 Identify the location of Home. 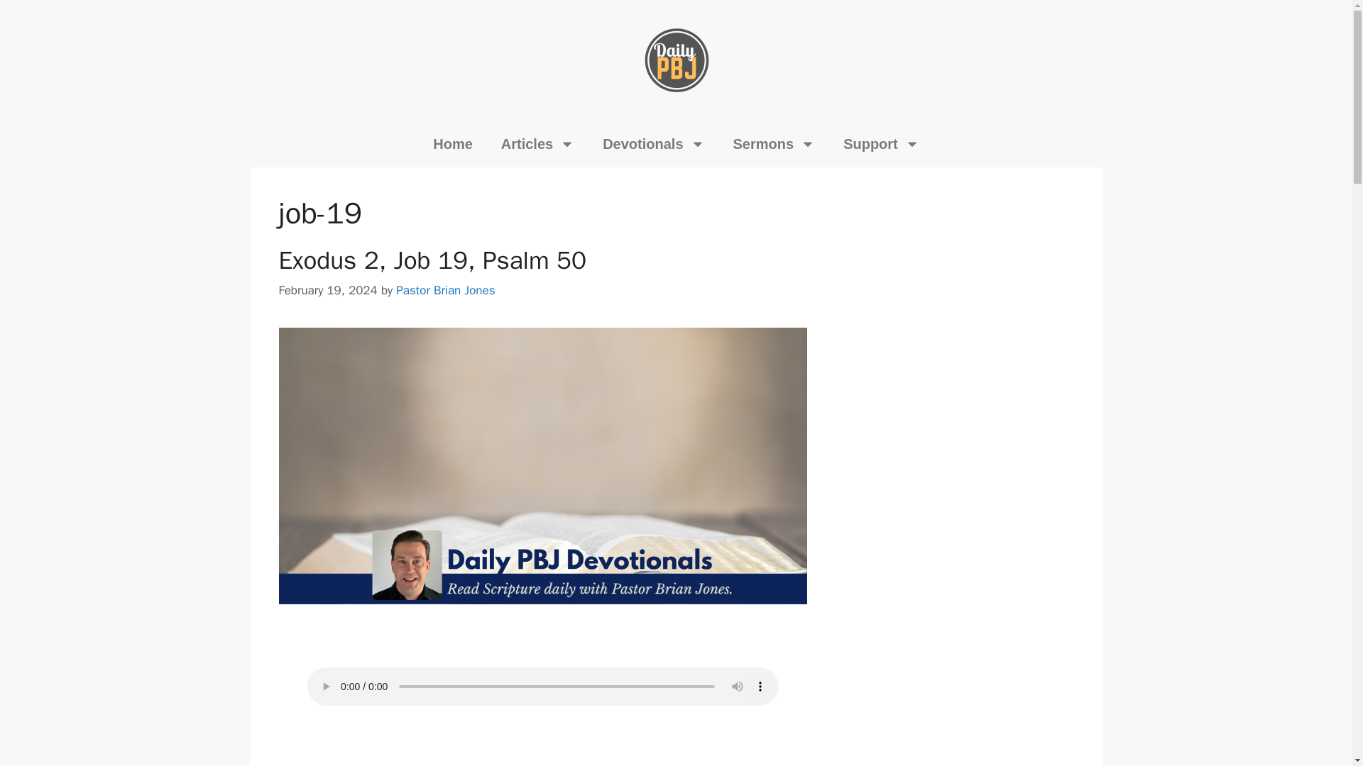
(452, 143).